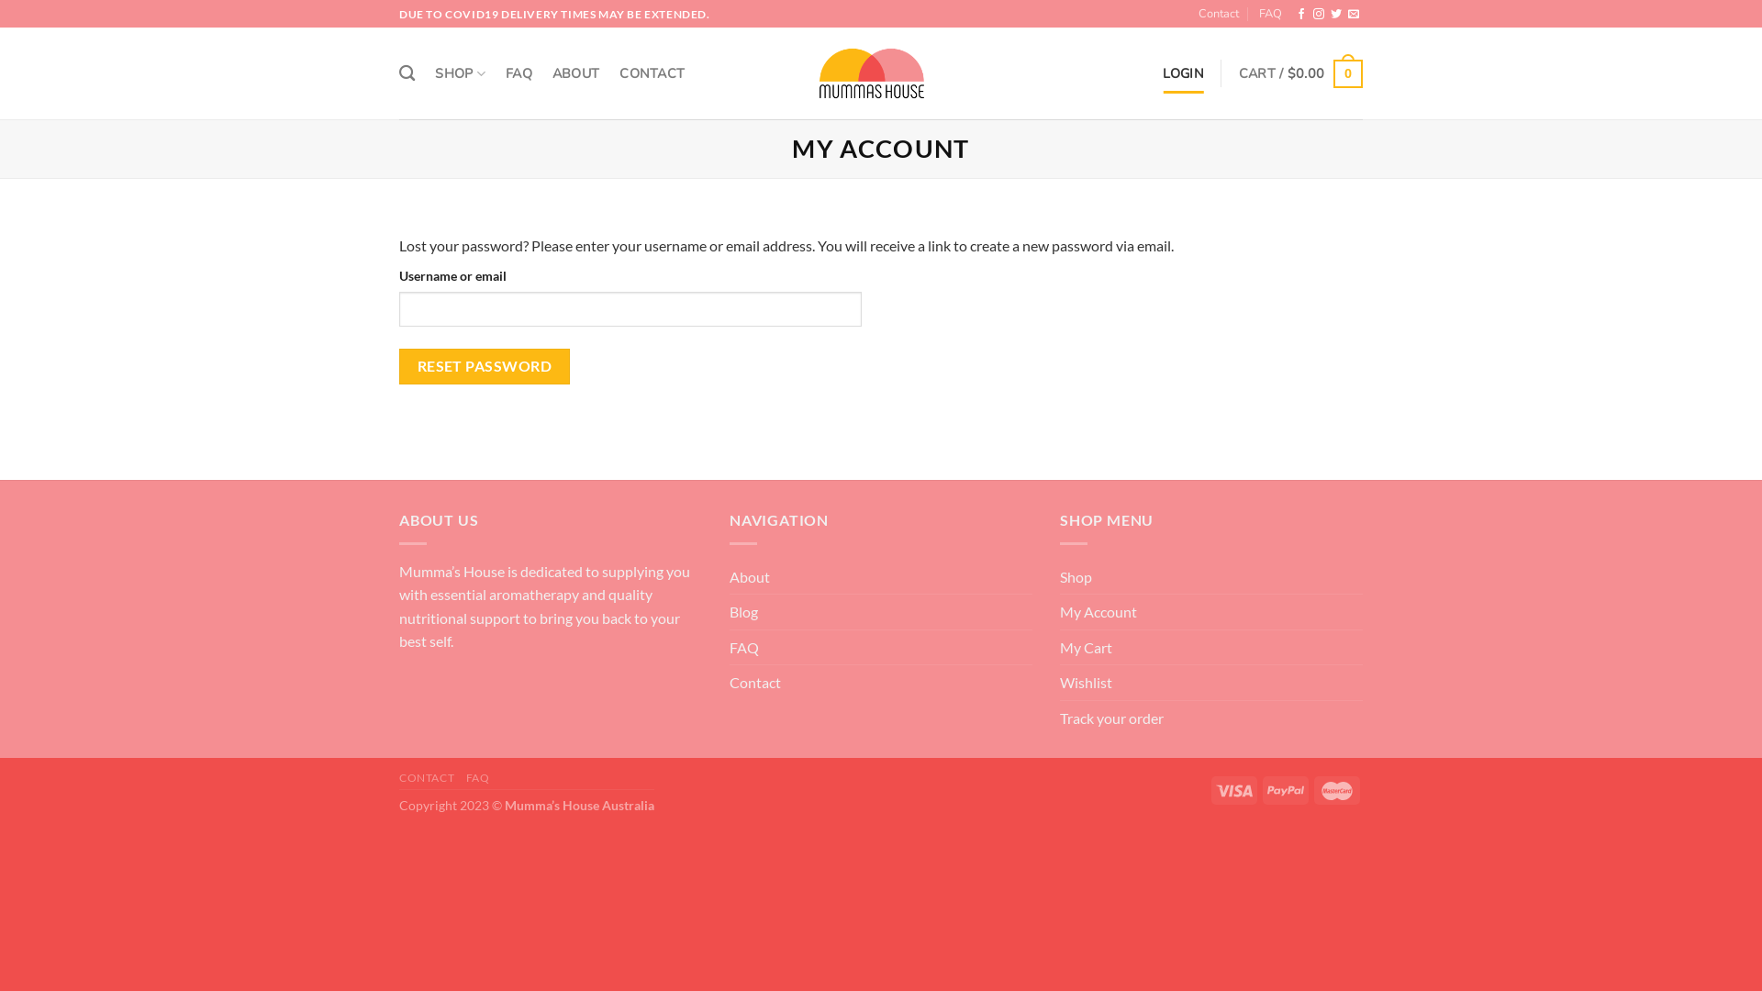 This screenshot has height=991, width=1762. I want to click on CONTACT, so click(427, 778).